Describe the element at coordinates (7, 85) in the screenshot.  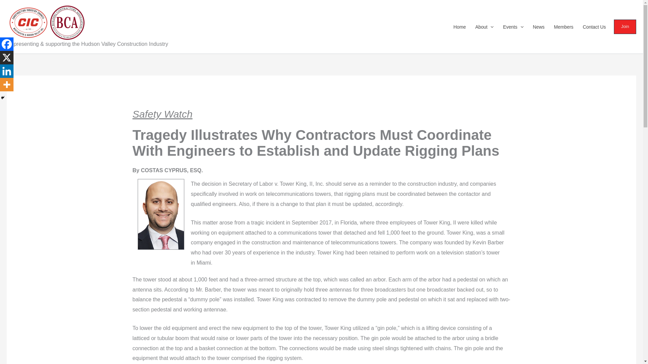
I see `More` at that location.